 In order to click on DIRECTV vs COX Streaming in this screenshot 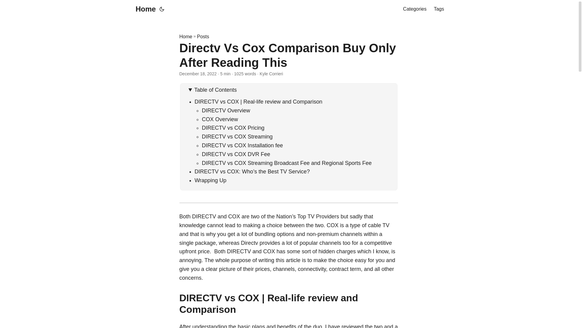, I will do `click(237, 137)`.